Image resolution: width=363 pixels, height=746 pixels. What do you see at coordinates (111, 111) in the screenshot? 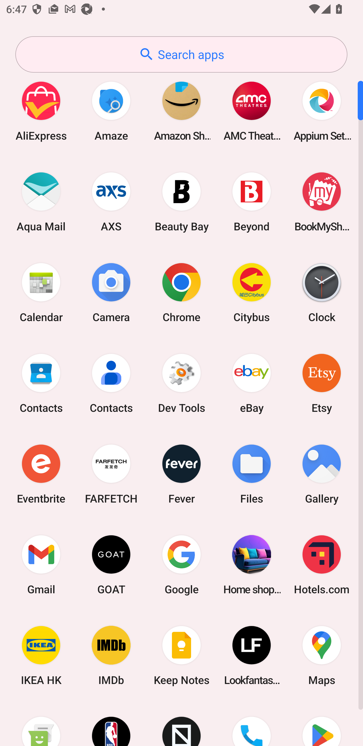
I see `Amaze` at bounding box center [111, 111].